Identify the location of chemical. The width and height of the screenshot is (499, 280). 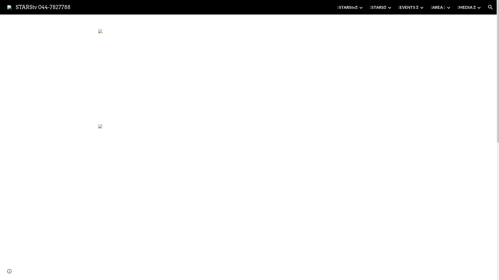
(278, 146).